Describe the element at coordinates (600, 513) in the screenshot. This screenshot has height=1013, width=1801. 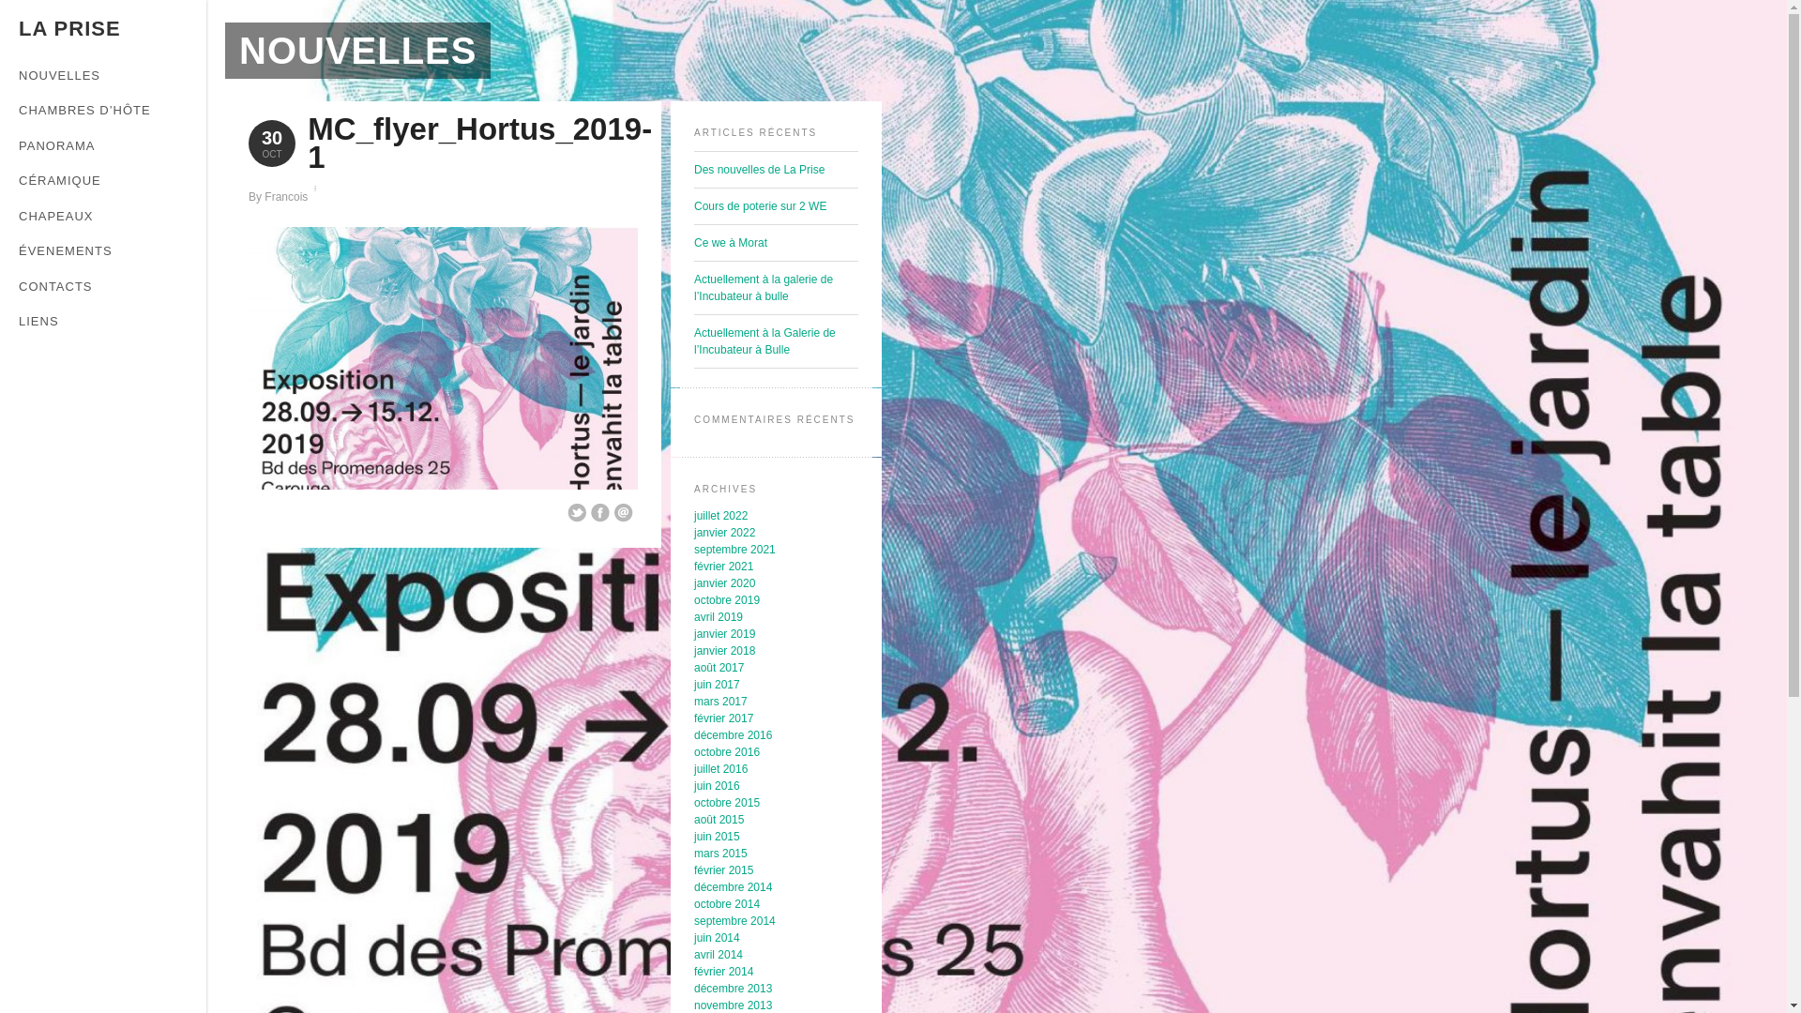
I see `Share on Facebook` at that location.